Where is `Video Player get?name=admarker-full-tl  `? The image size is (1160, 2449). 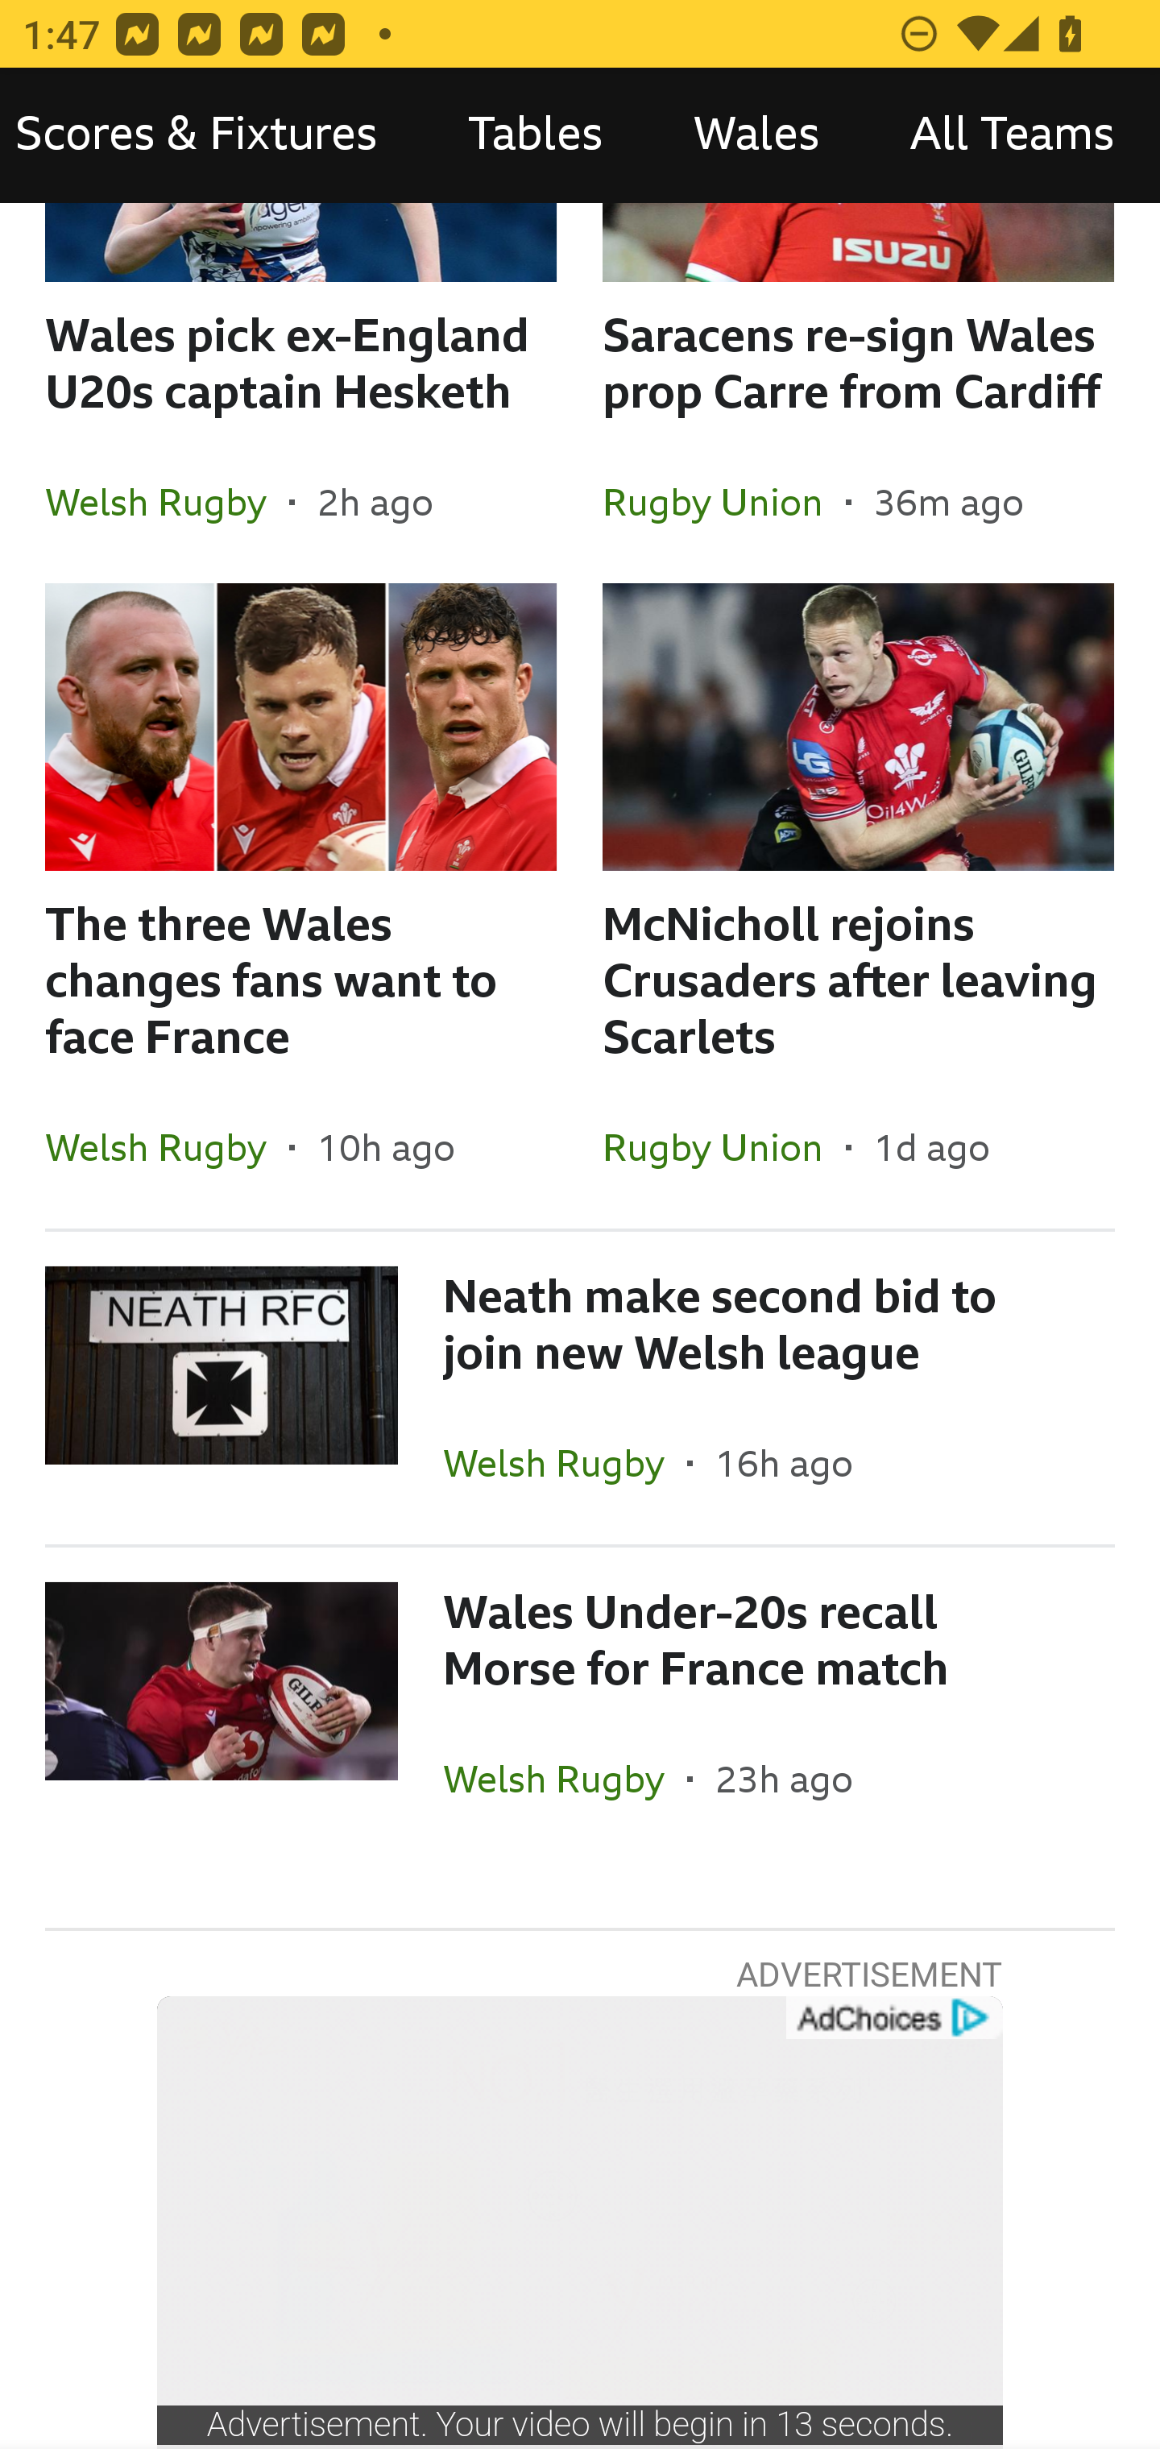 Video Player get?name=admarker-full-tl   is located at coordinates (580, 2222).